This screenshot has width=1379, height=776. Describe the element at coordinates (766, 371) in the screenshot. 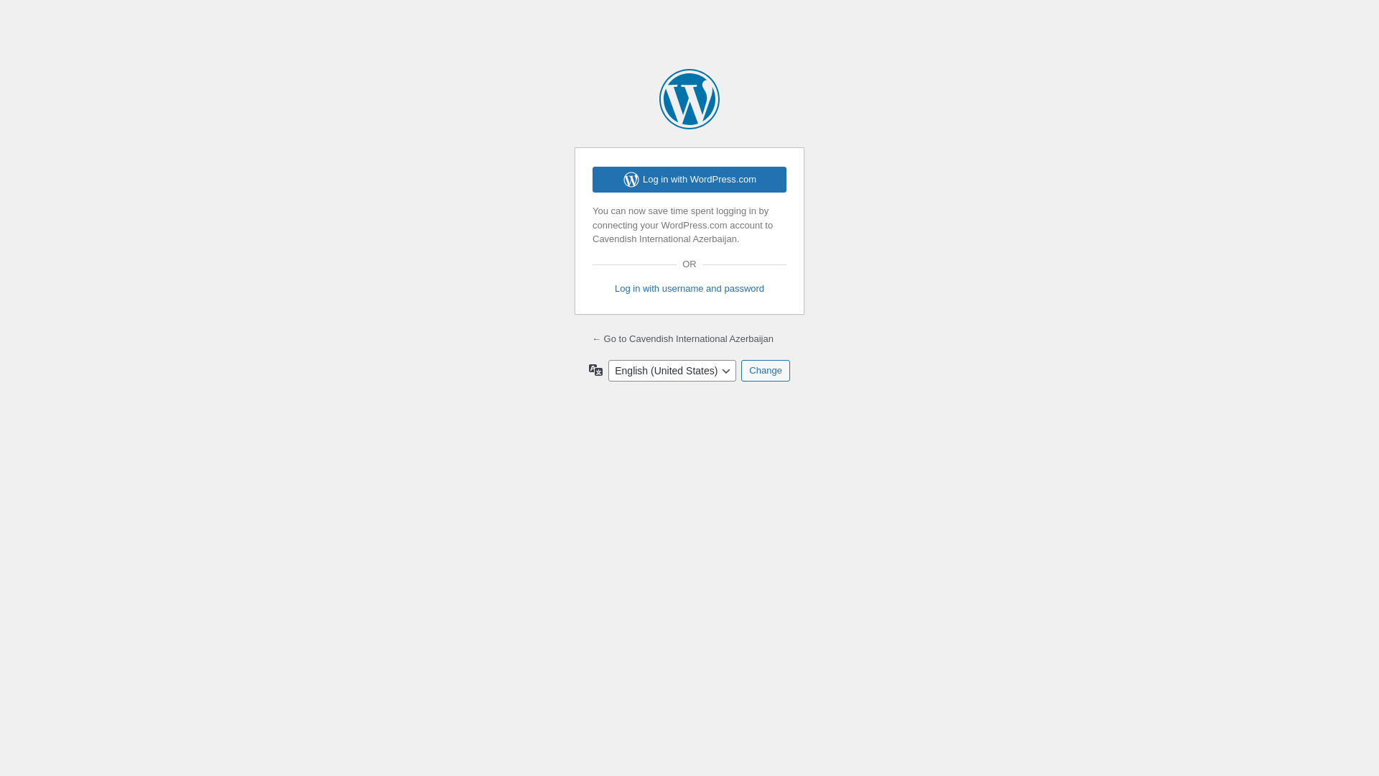

I see `Change` at that location.